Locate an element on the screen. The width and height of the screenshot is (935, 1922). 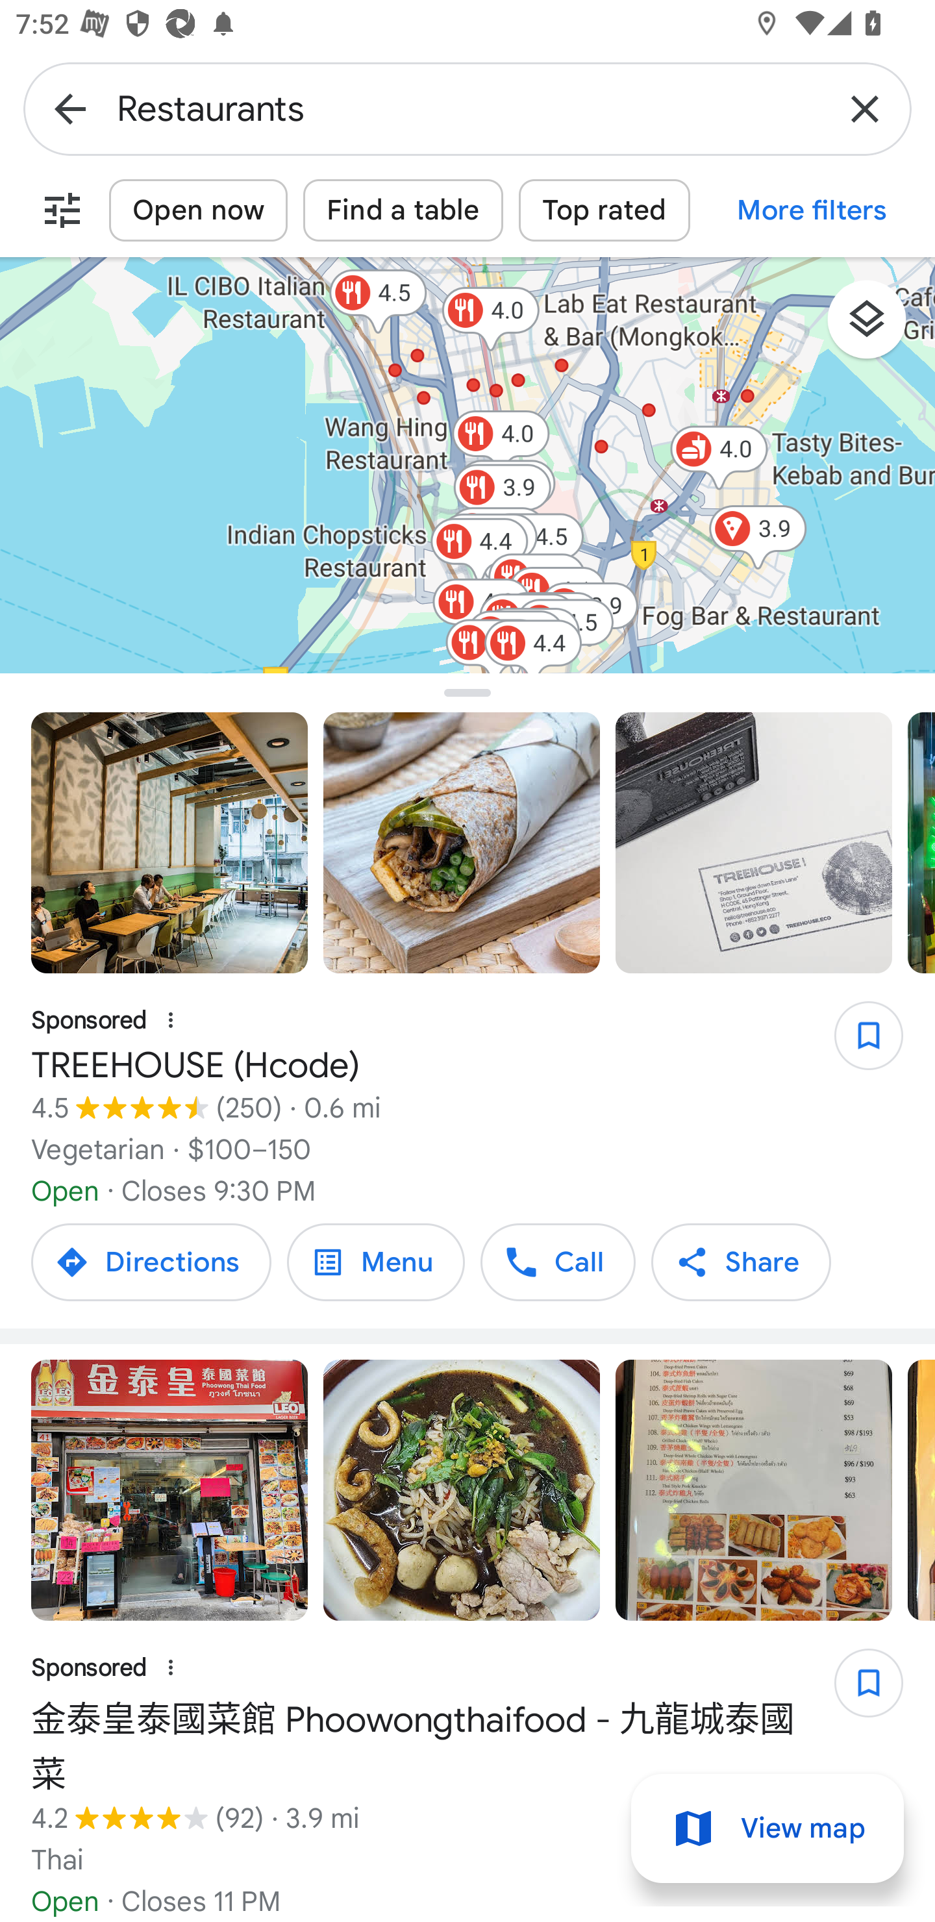
TREEHOUSE (Hcode) Menu Menu TREEHOUSE (Hcode) Menu is located at coordinates (375, 1261).